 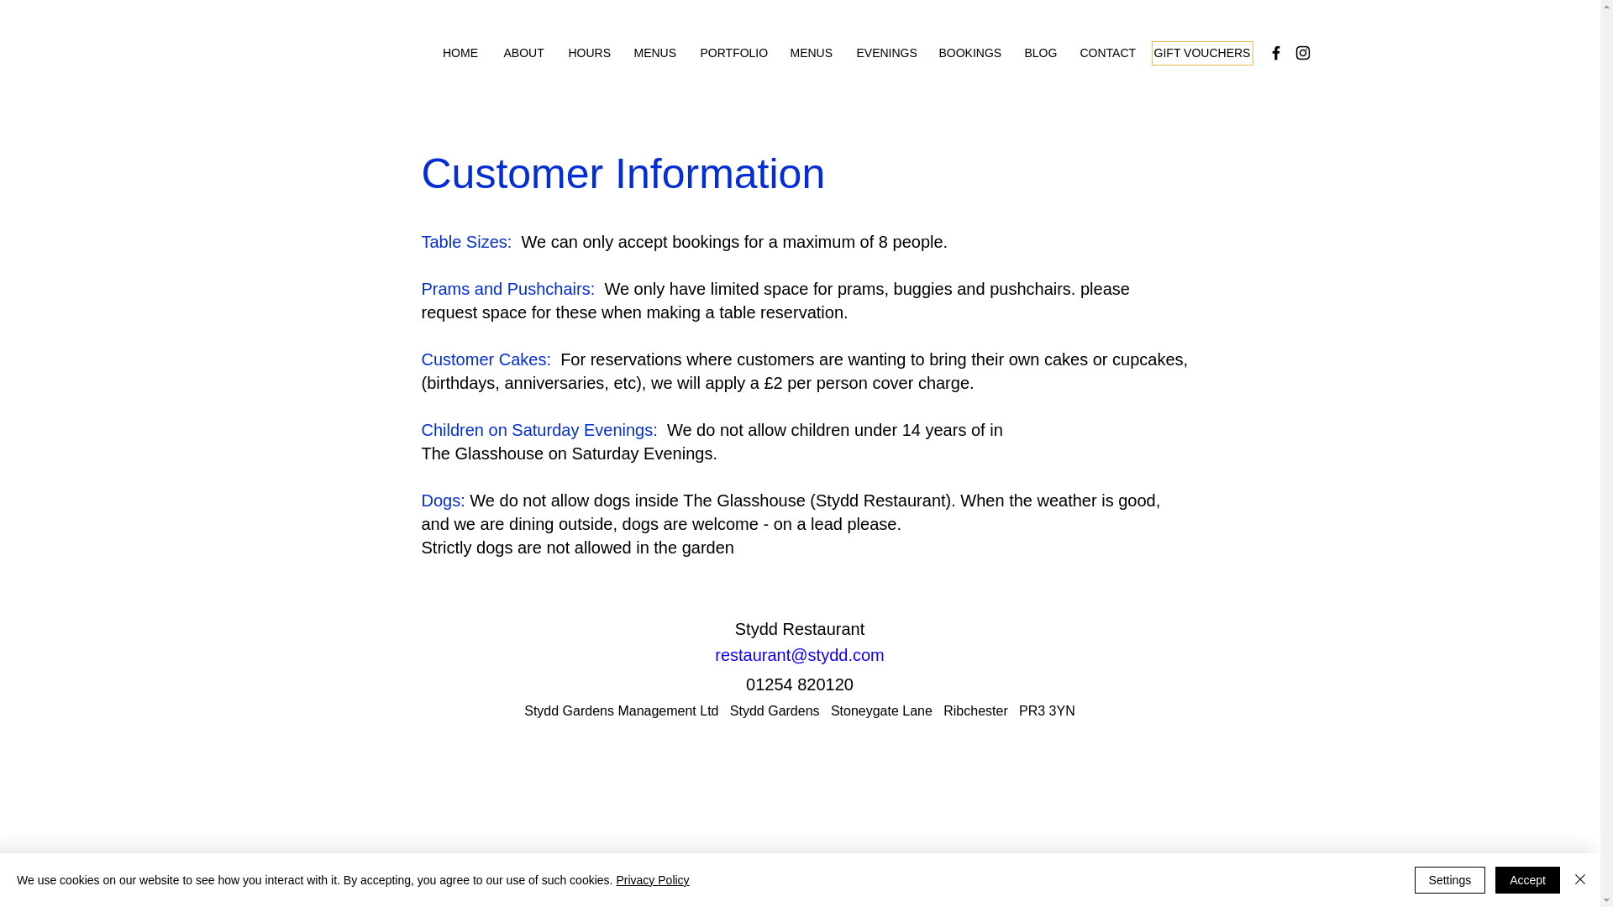 What do you see at coordinates (460, 52) in the screenshot?
I see `HOME` at bounding box center [460, 52].